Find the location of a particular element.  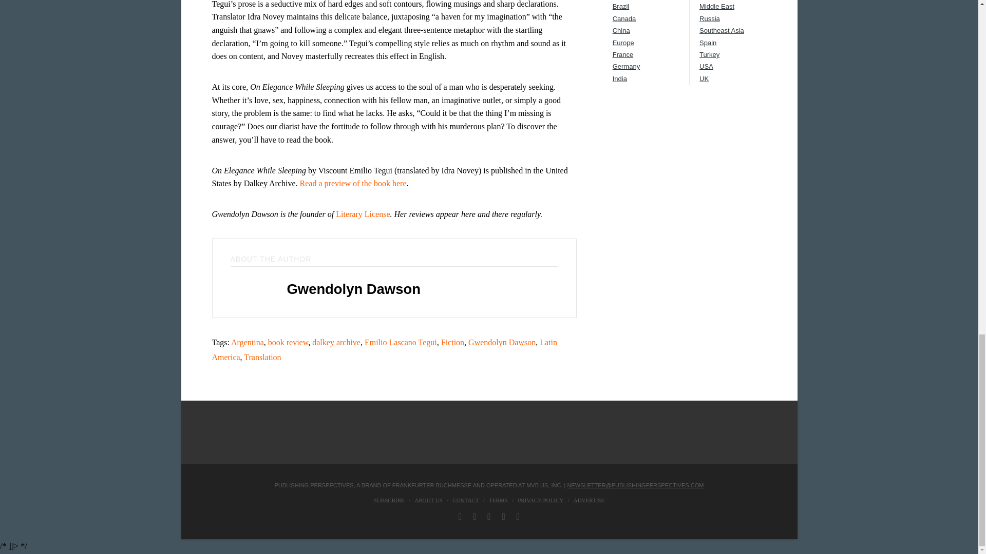

Literary License is located at coordinates (363, 214).